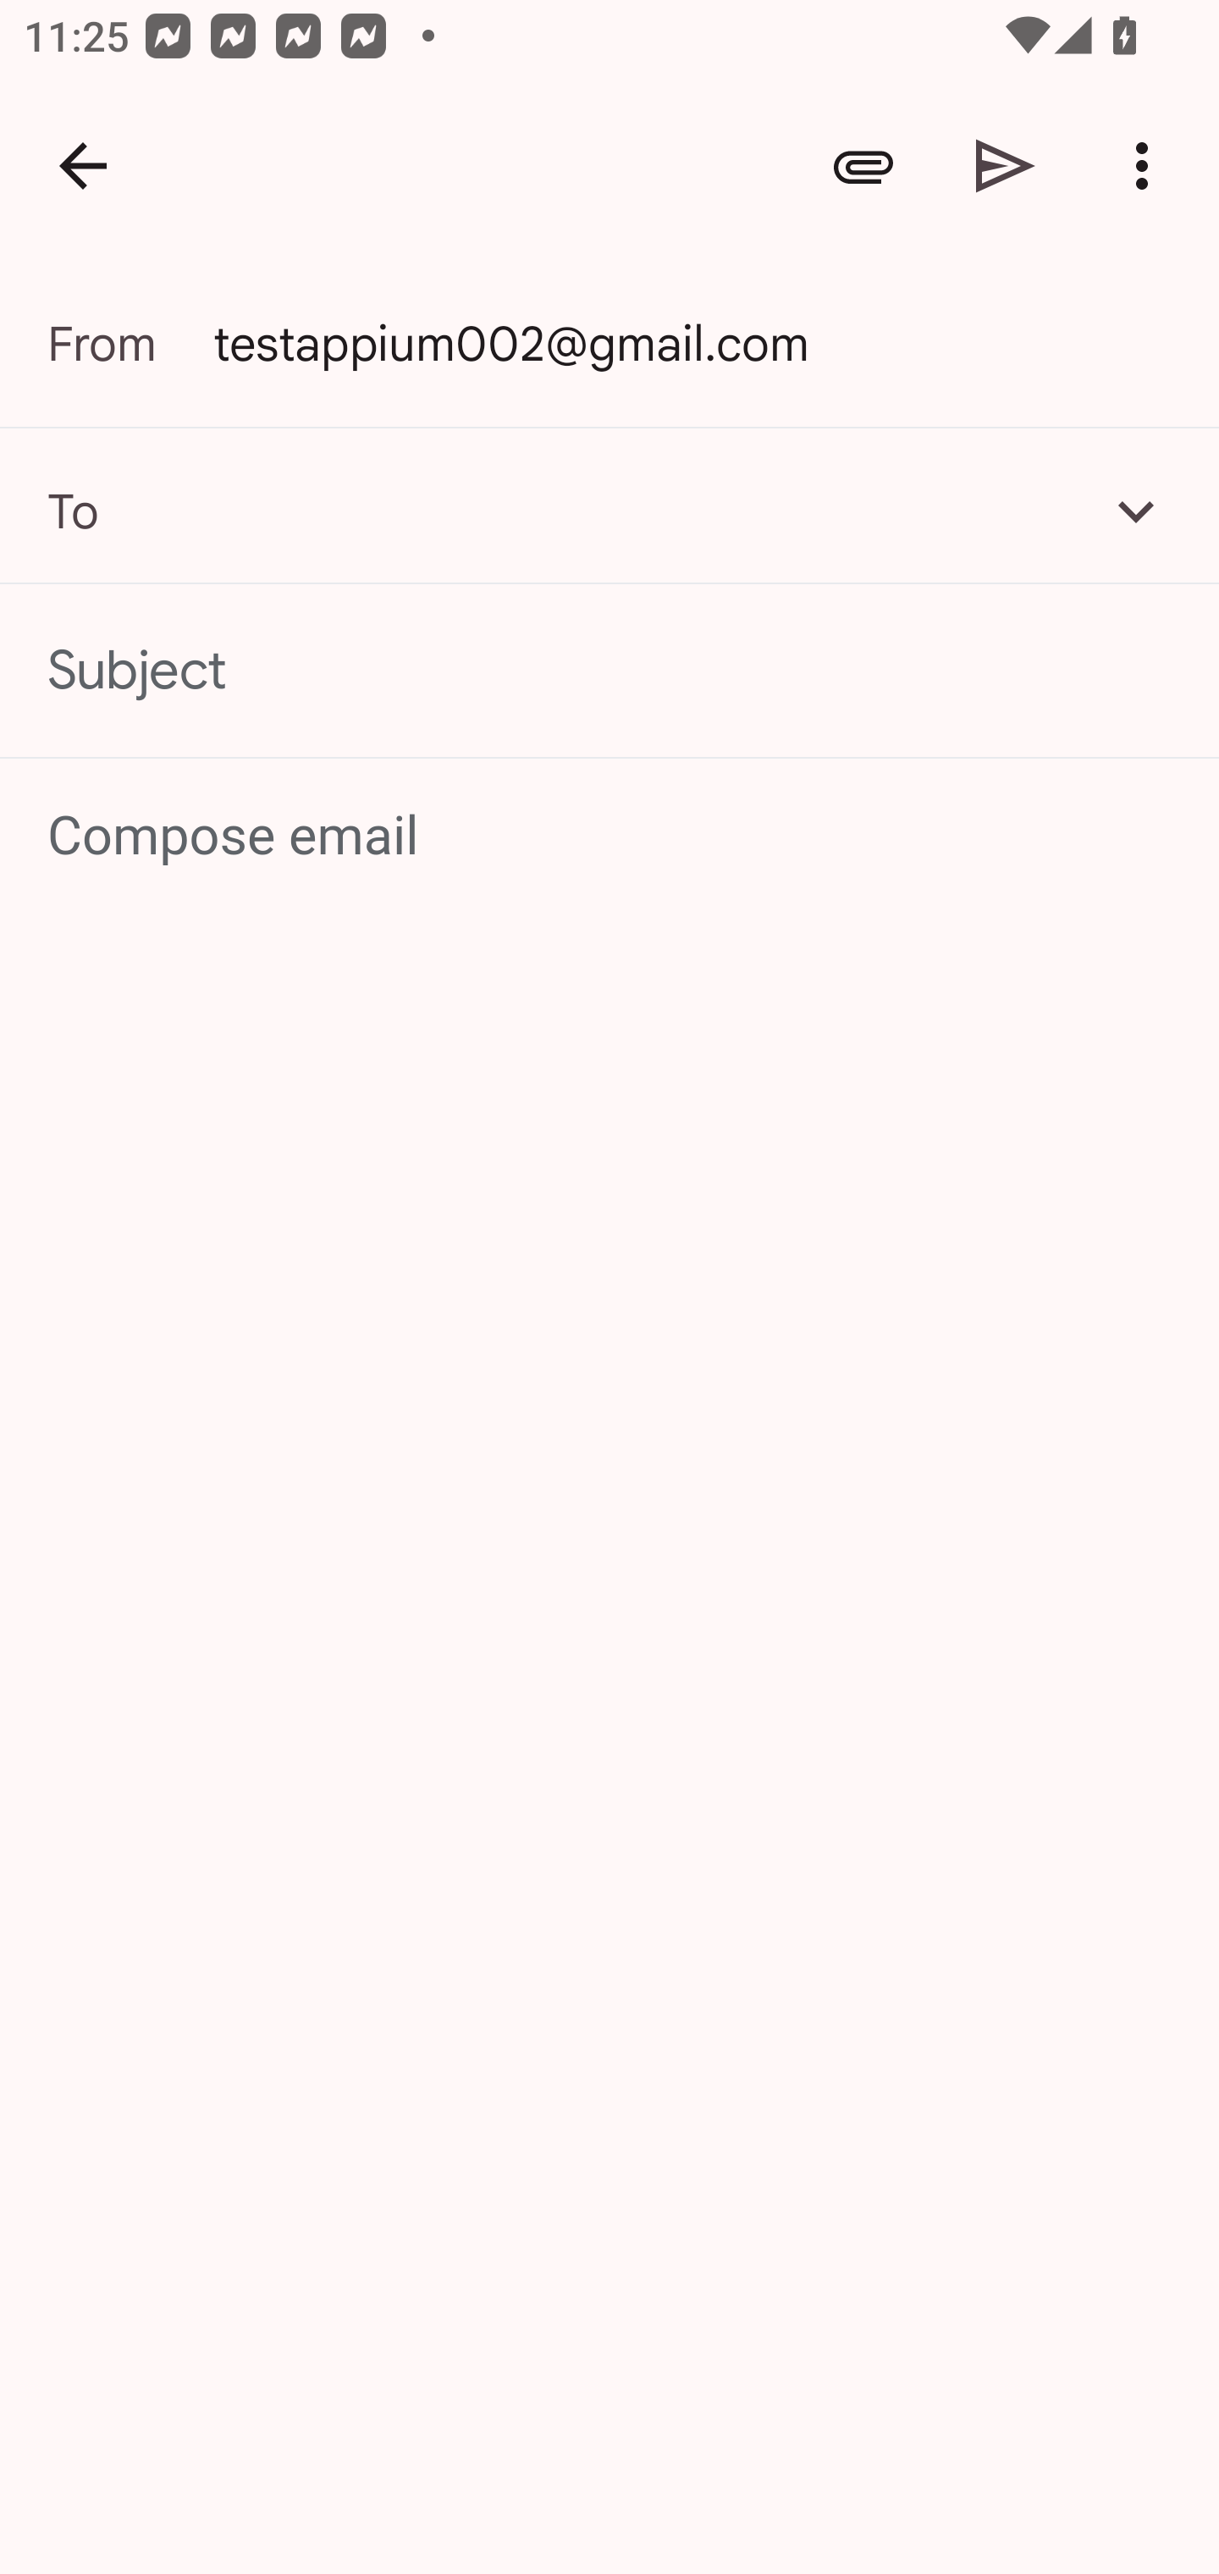 Image resolution: width=1219 pixels, height=2574 pixels. Describe the element at coordinates (83, 166) in the screenshot. I see `Navigate up` at that location.